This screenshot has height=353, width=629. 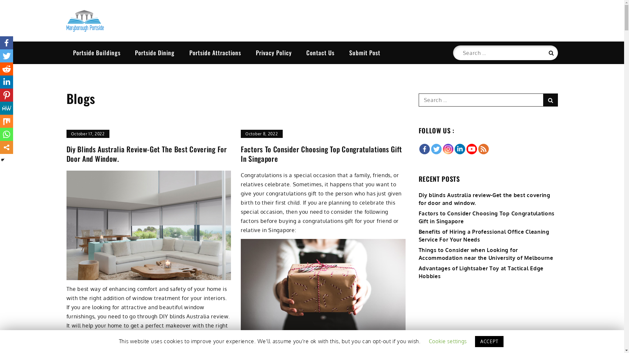 What do you see at coordinates (3, 160) in the screenshot?
I see `Hide` at bounding box center [3, 160].